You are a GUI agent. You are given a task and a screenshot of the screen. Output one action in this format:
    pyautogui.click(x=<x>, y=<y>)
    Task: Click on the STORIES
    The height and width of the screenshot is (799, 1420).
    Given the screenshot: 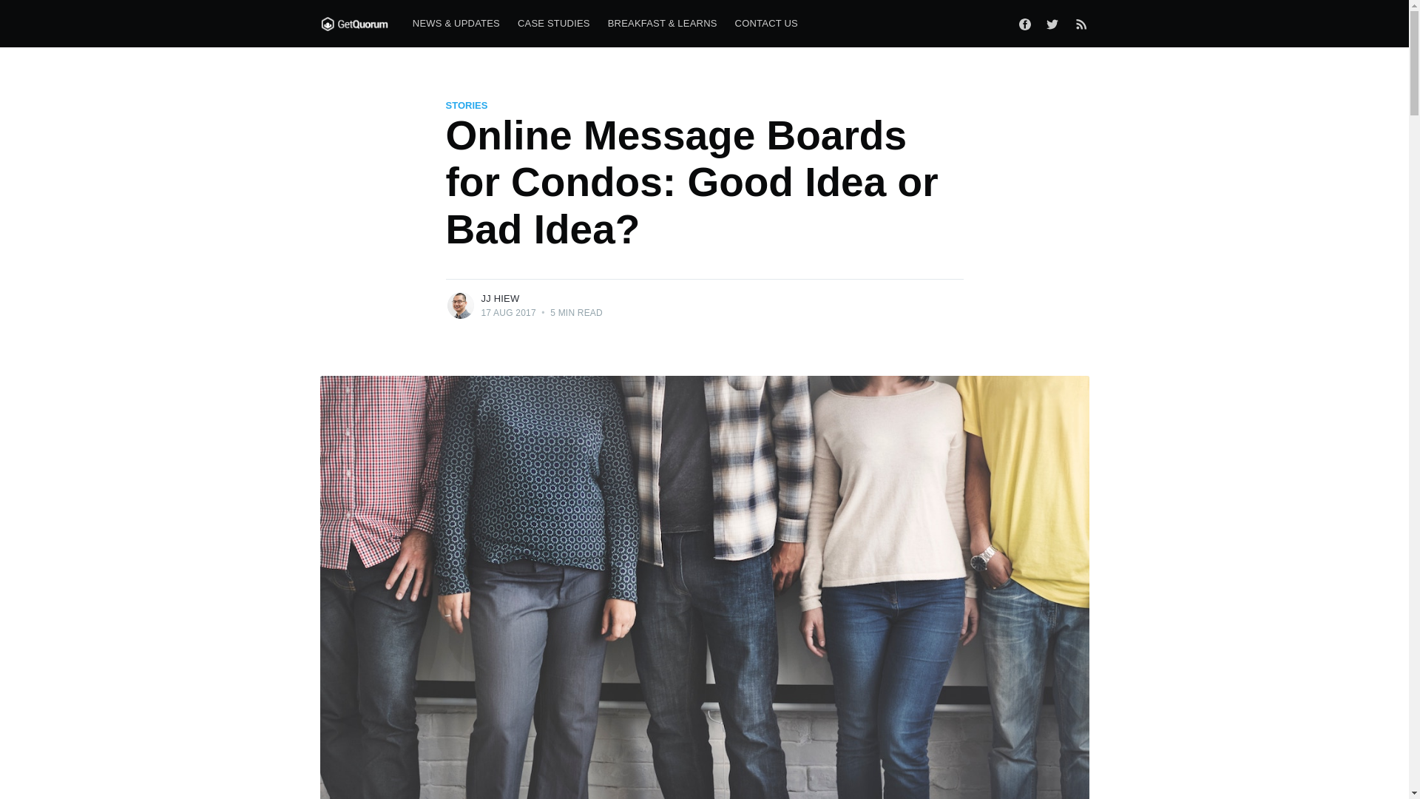 What is the action you would take?
    pyautogui.click(x=466, y=105)
    